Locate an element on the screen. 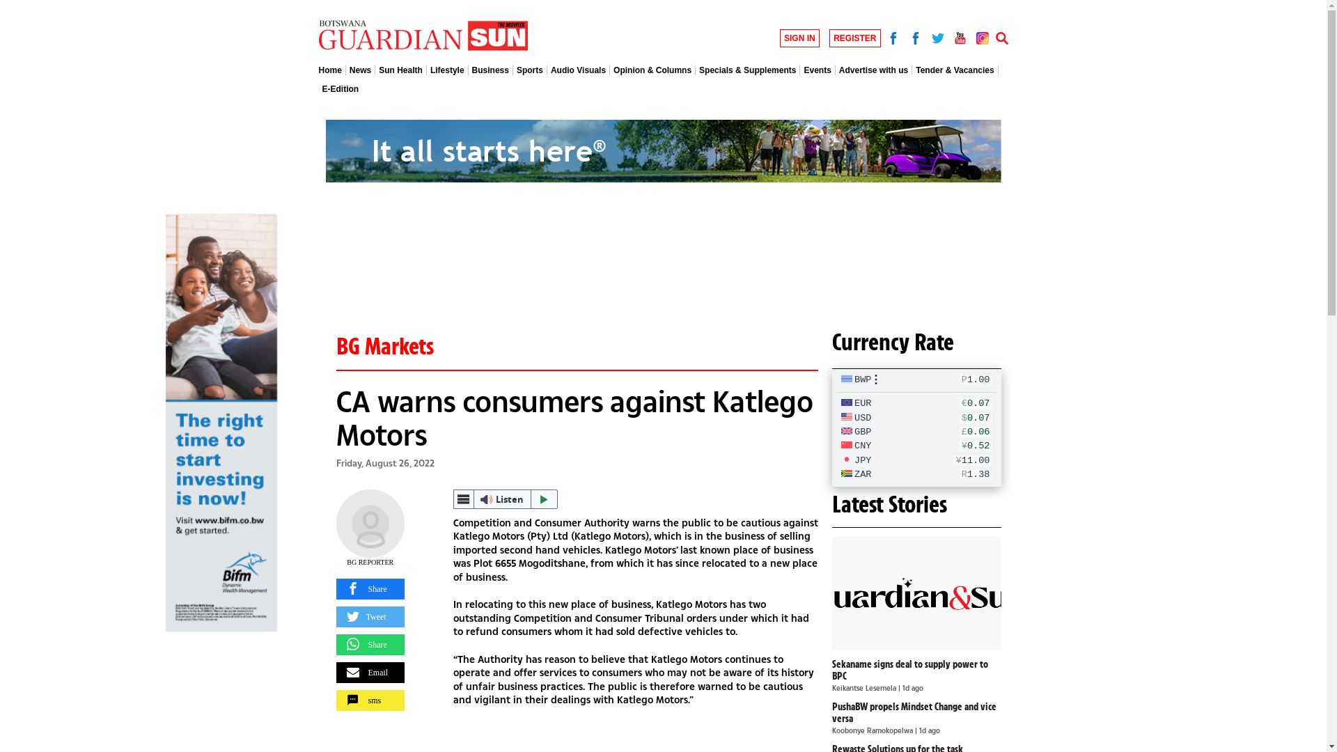 The width and height of the screenshot is (1337, 752). Guardian Sun is located at coordinates (423, 36).